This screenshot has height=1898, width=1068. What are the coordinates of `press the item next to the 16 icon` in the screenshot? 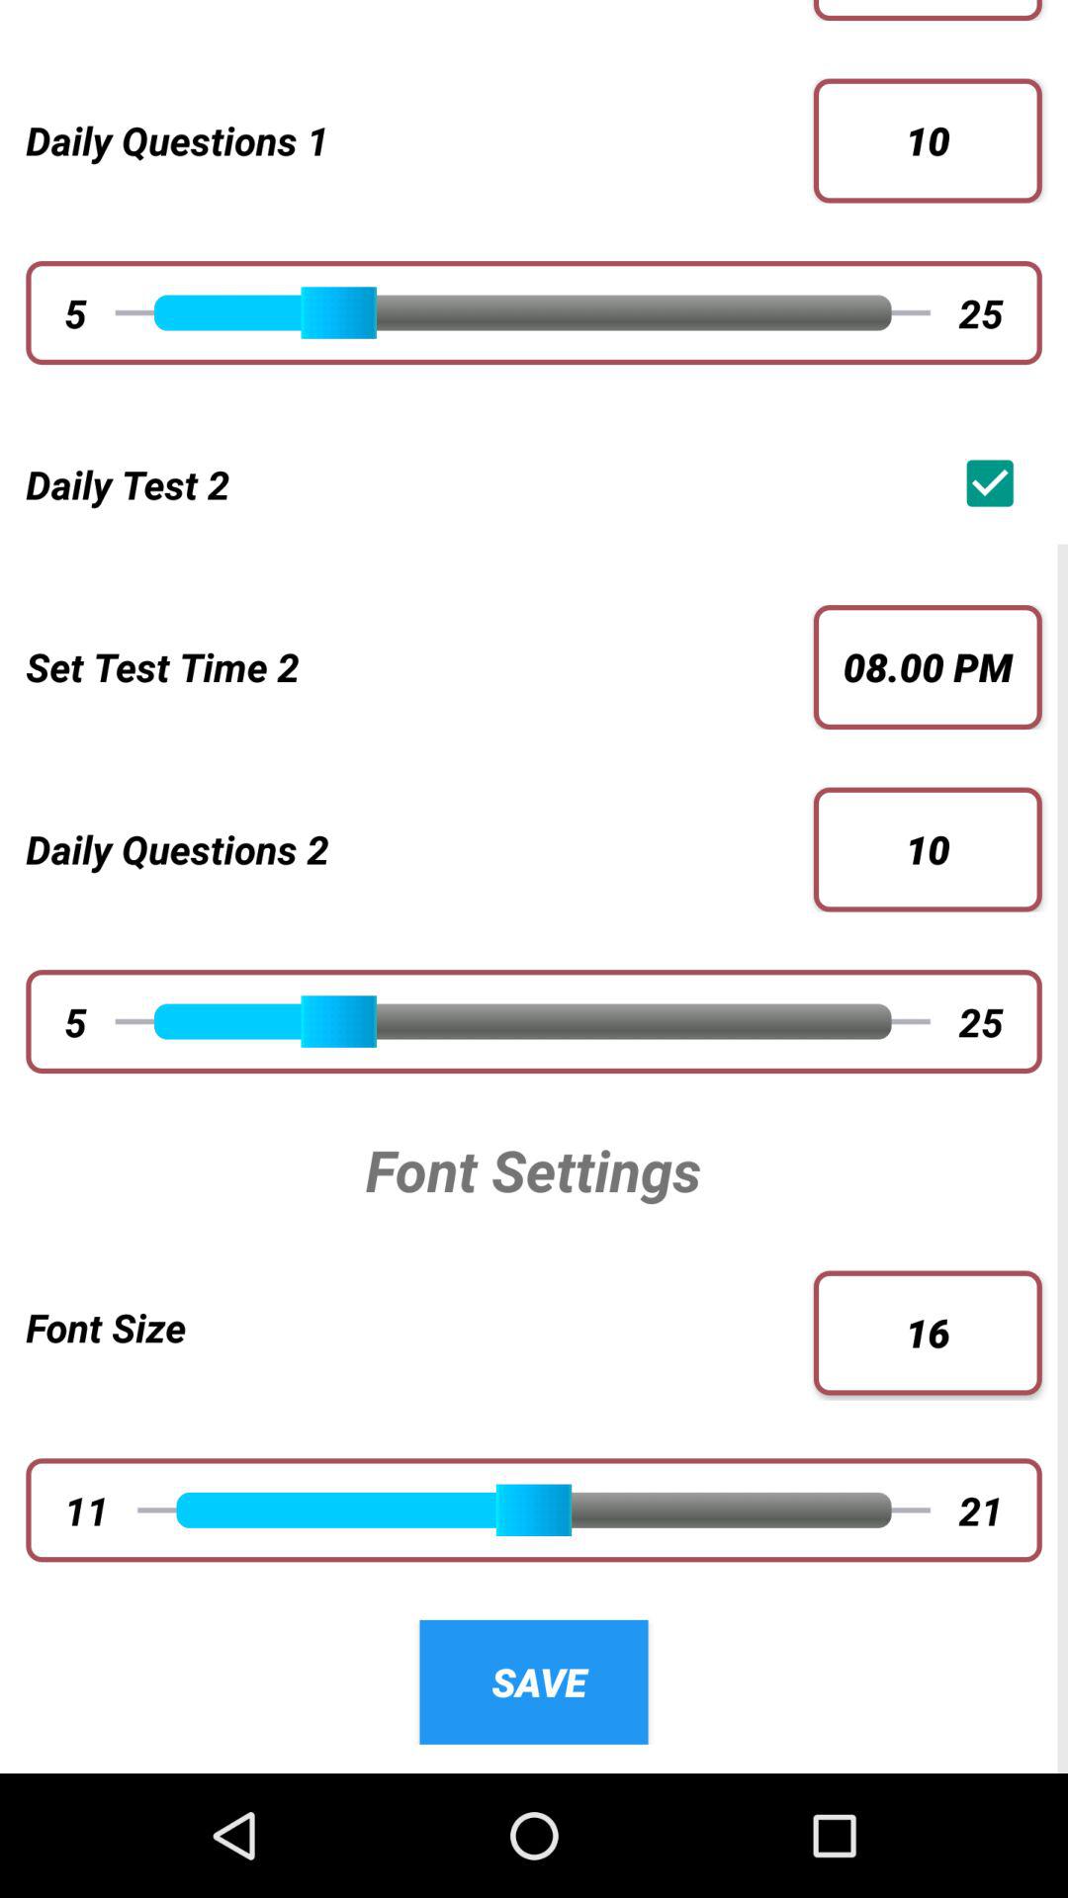 It's located at (419, 1327).